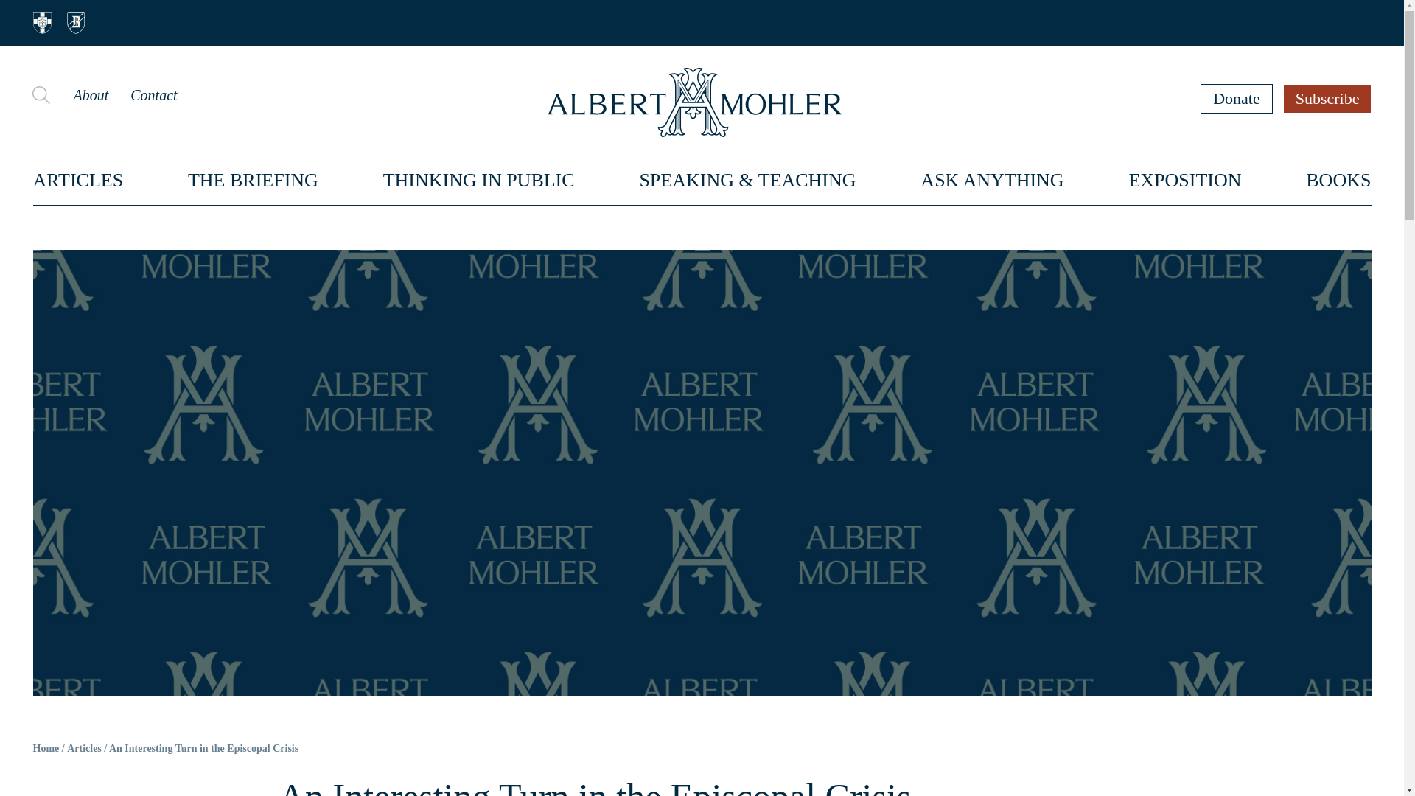 This screenshot has width=1415, height=796. I want to click on THINKING IN PUBLIC, so click(479, 180).